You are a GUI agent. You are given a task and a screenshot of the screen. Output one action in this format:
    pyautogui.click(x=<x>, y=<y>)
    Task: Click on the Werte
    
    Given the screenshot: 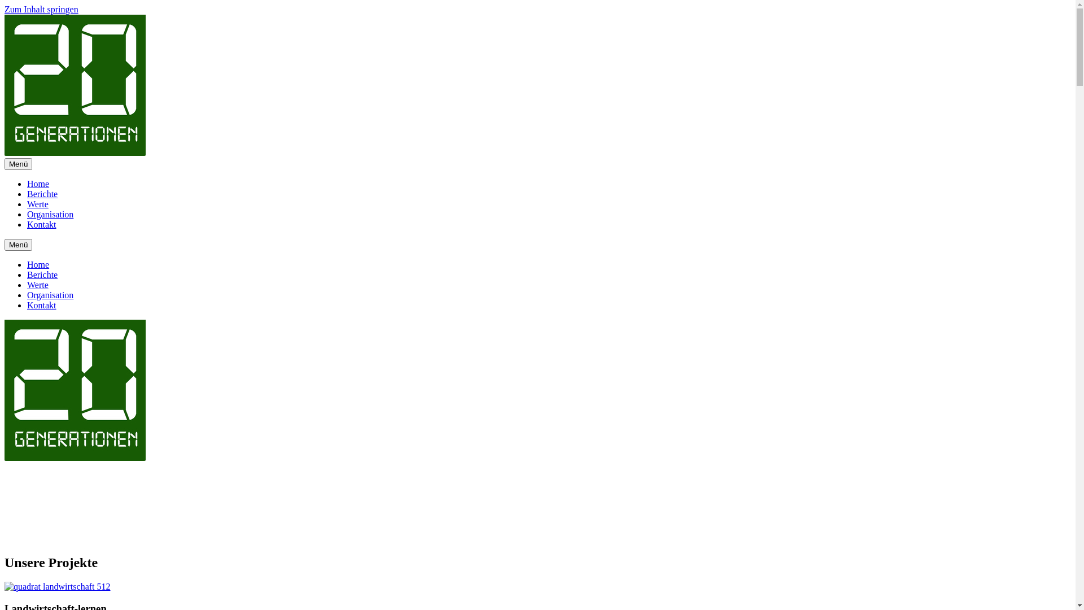 What is the action you would take?
    pyautogui.click(x=38, y=285)
    